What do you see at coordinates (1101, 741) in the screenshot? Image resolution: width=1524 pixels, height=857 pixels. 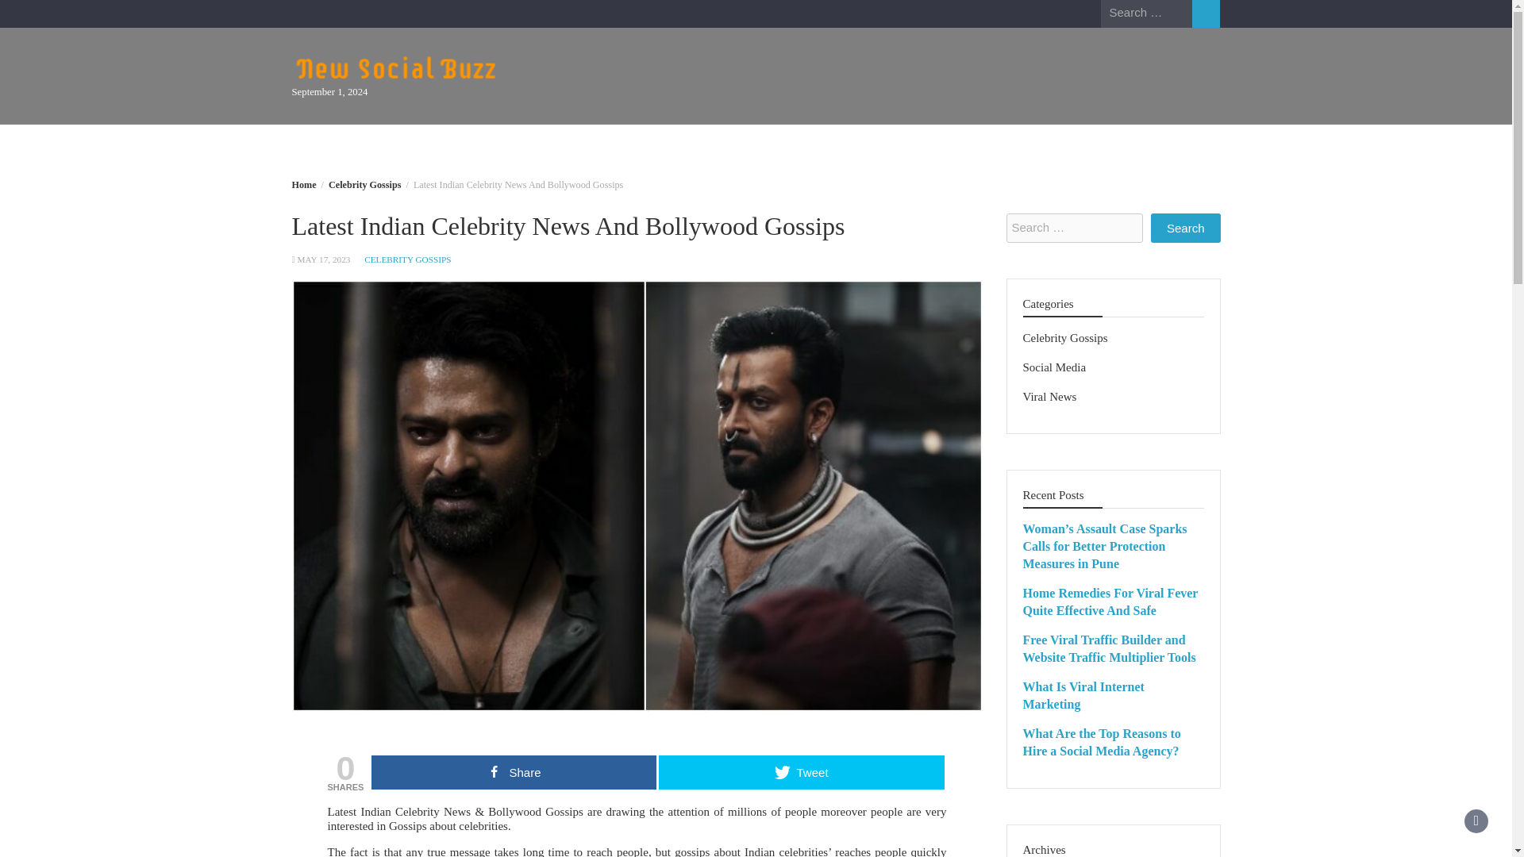 I see `What Are the Top Reasons to Hire a Social Media Agency?` at bounding box center [1101, 741].